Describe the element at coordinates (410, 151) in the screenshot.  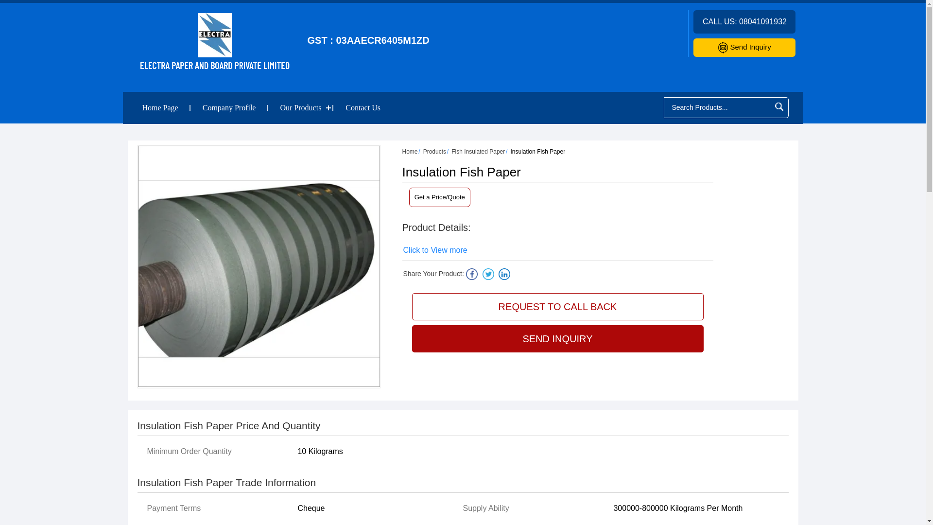
I see `Home` at that location.